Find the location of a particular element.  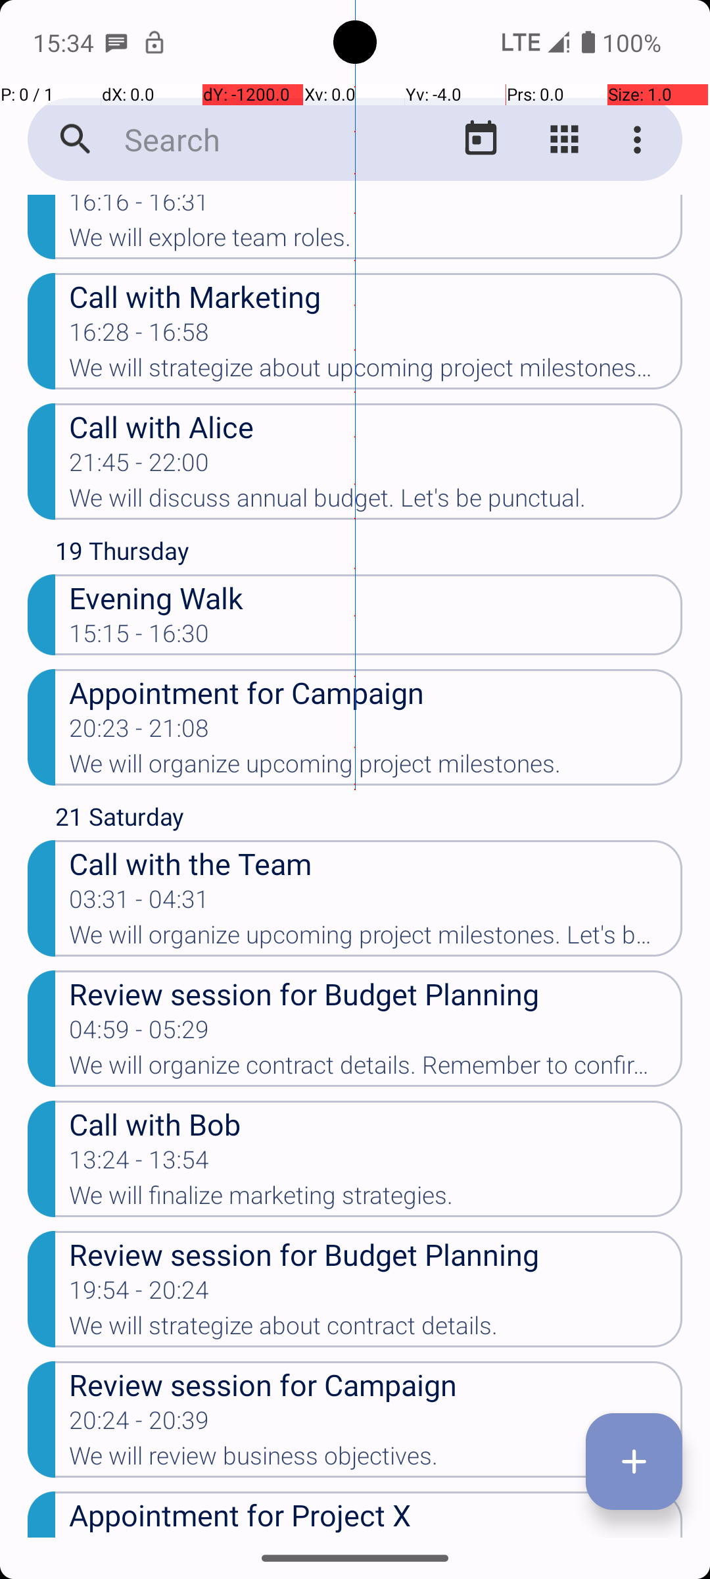

16:16 - 16:31 is located at coordinates (139, 209).